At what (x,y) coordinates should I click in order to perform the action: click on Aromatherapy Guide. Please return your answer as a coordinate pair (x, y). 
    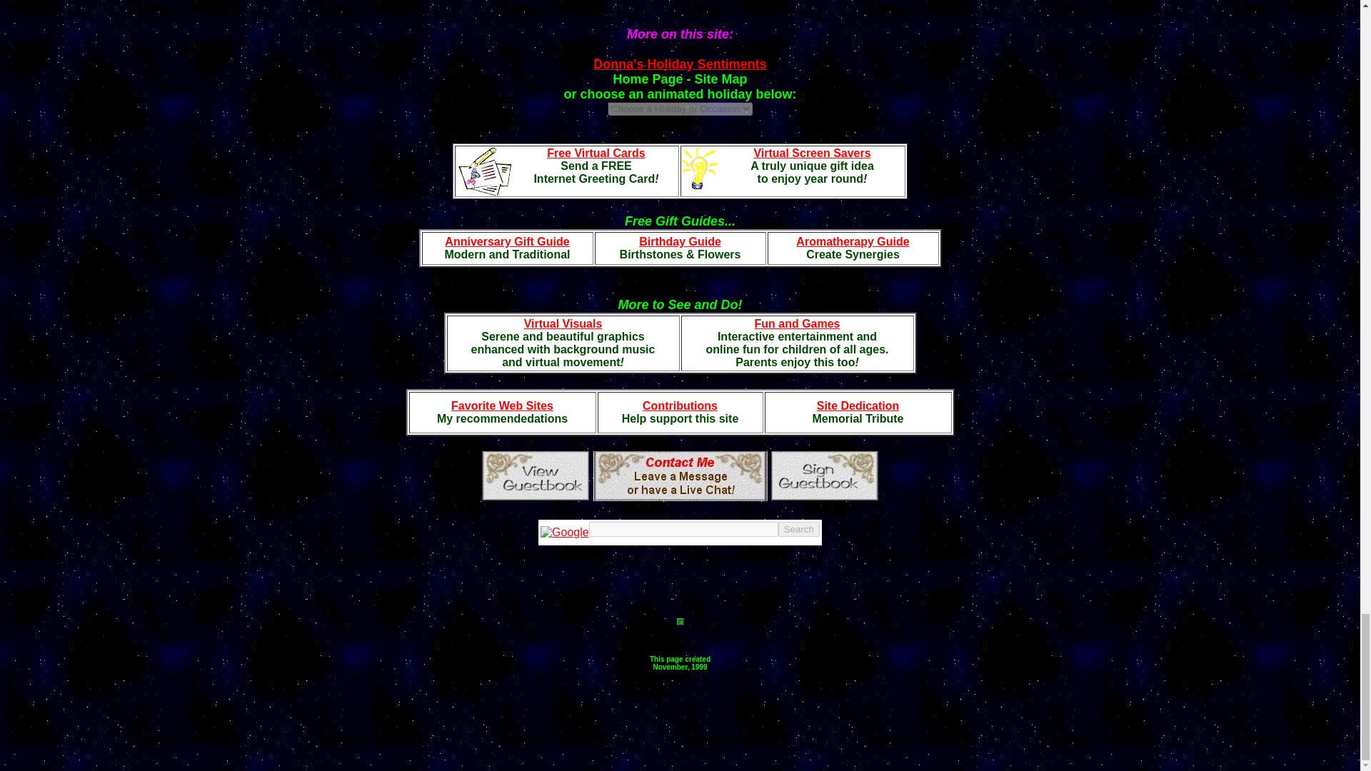
    Looking at the image, I should click on (853, 241).